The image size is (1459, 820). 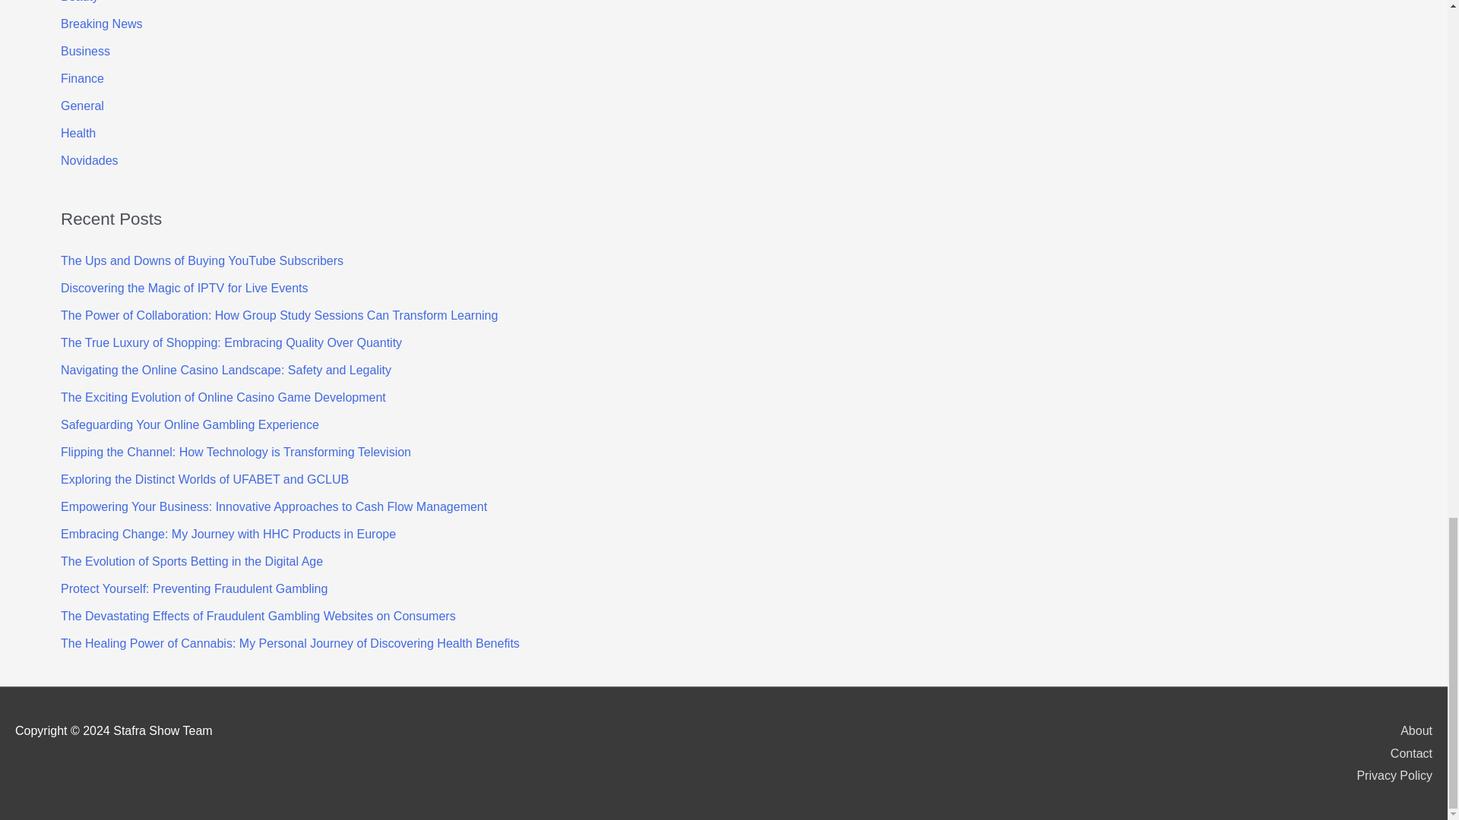 I want to click on Health, so click(x=78, y=133).